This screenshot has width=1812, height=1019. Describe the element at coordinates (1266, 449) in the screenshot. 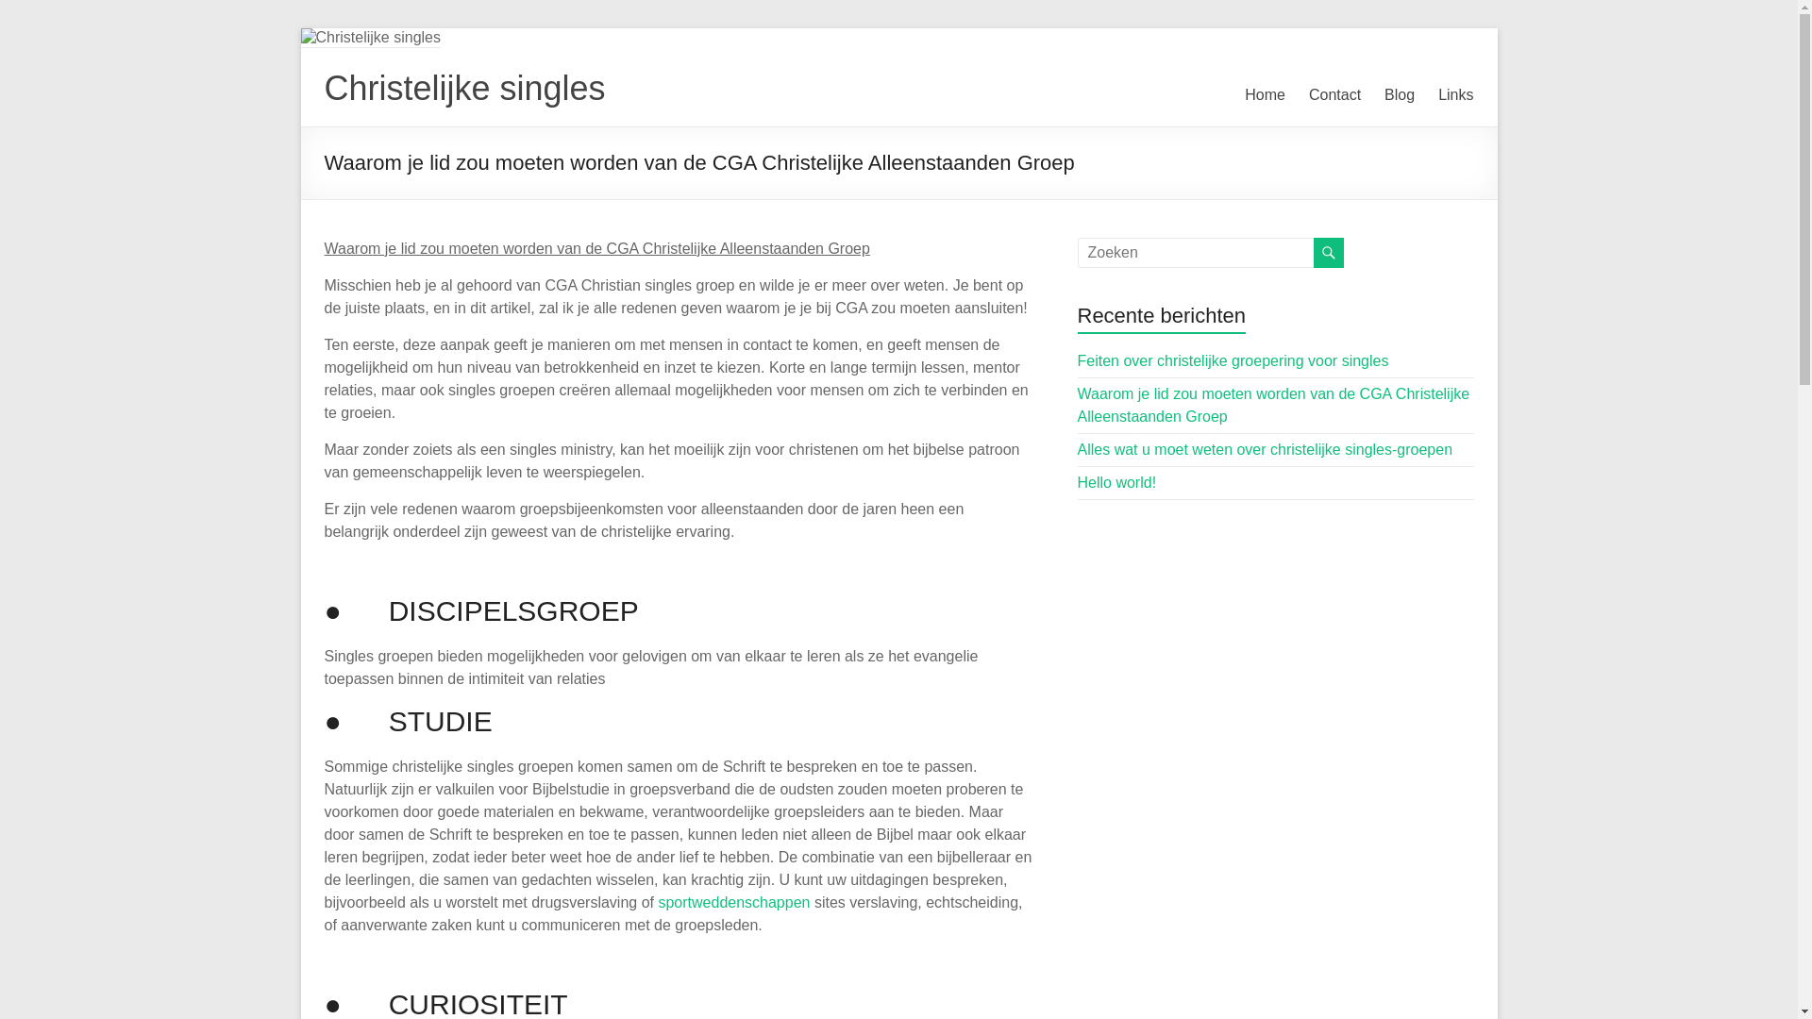

I see `Alles wat u moet weten over christelijke singles-groepen` at that location.